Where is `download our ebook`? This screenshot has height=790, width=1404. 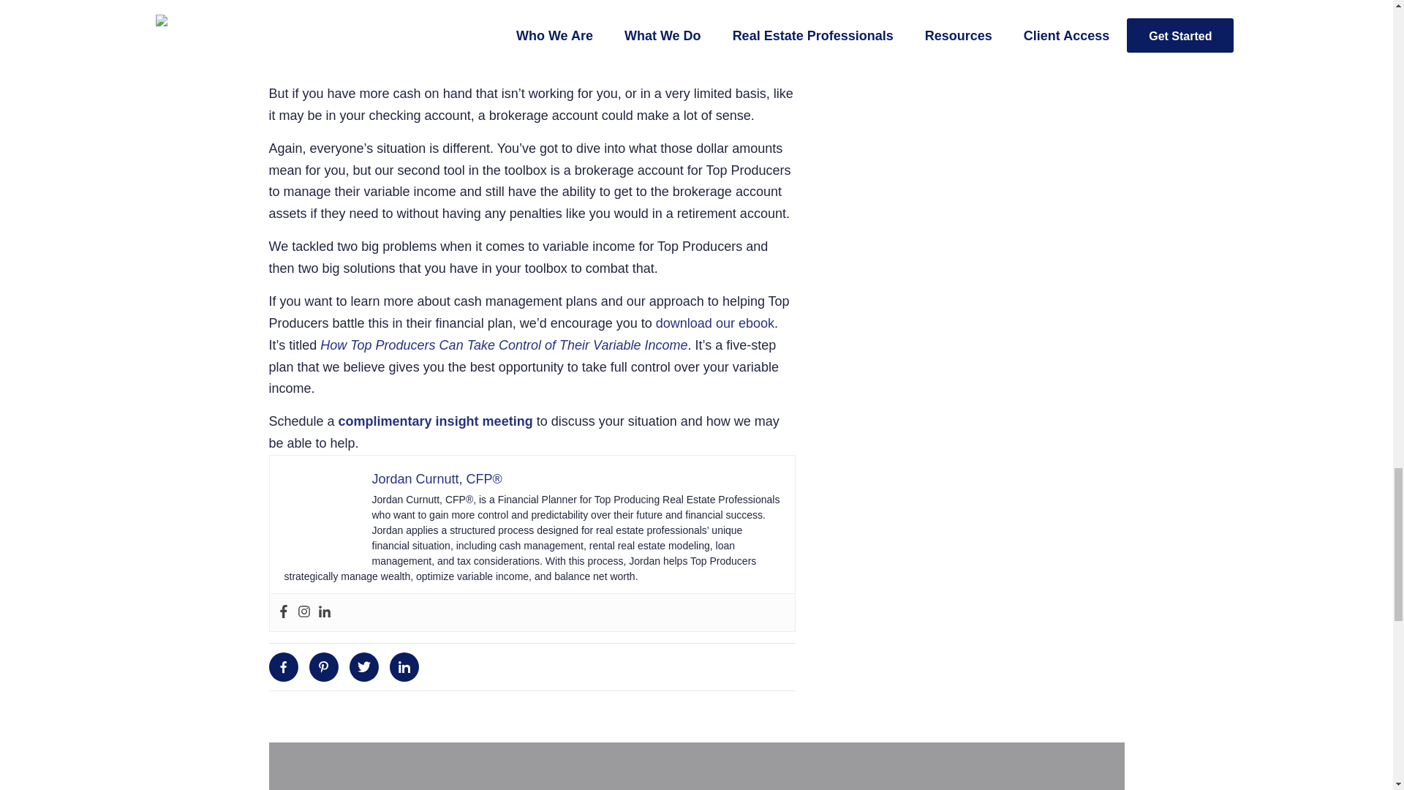 download our ebook is located at coordinates (715, 323).